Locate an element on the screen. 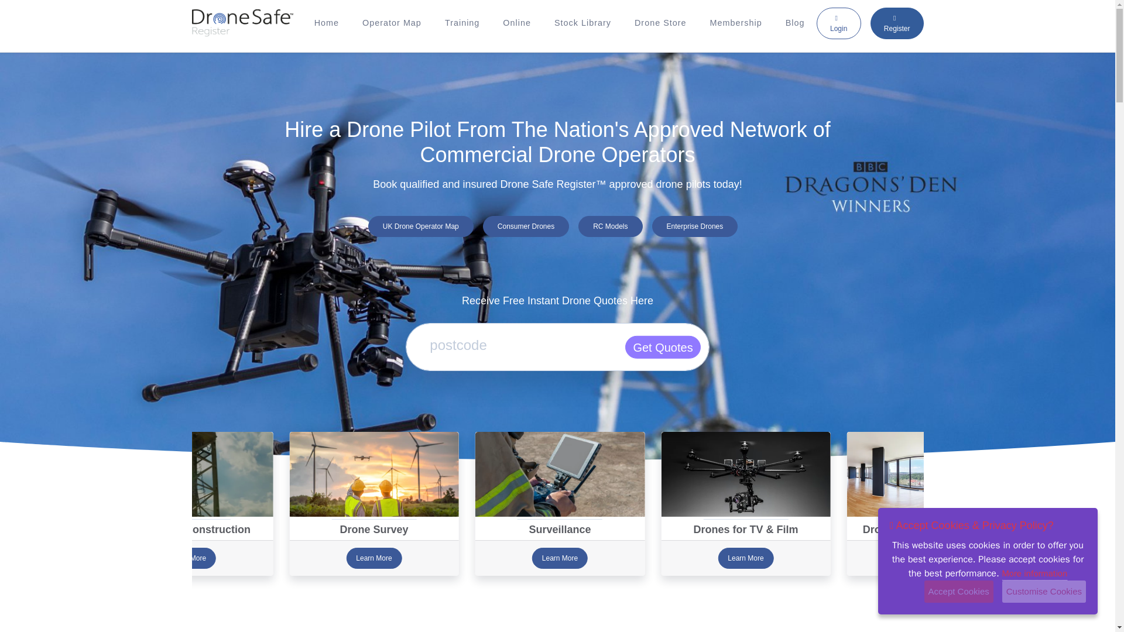  Training is located at coordinates (462, 23).